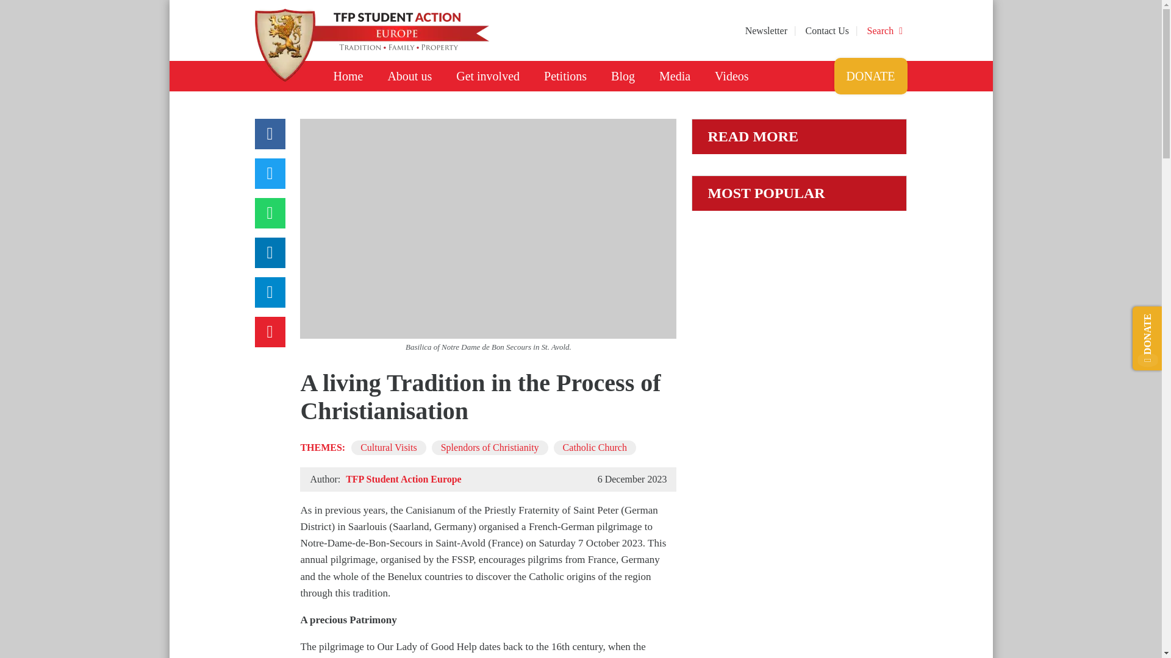 This screenshot has width=1171, height=658. I want to click on Videos, so click(731, 76).